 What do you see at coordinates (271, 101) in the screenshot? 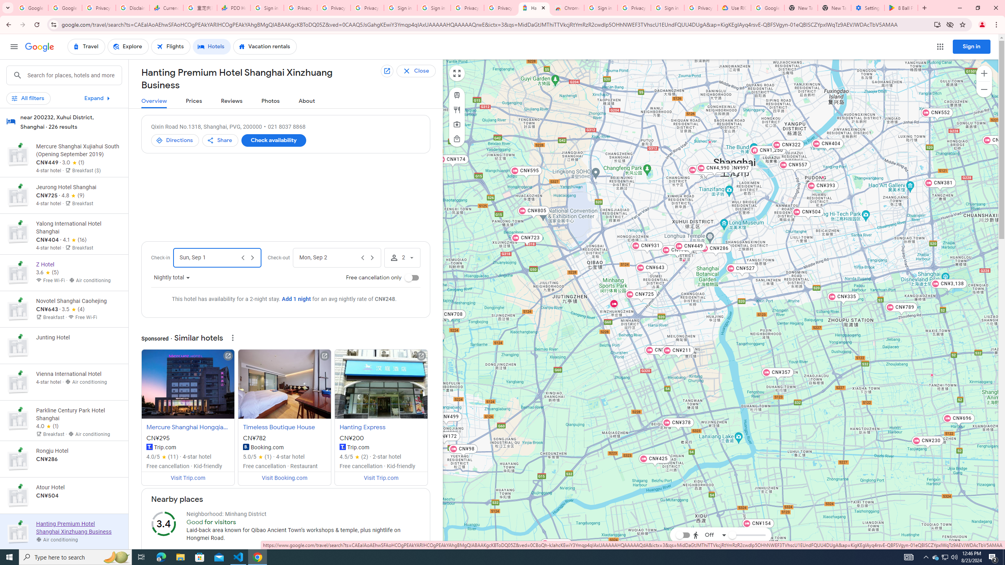
I see `Photos` at bounding box center [271, 101].